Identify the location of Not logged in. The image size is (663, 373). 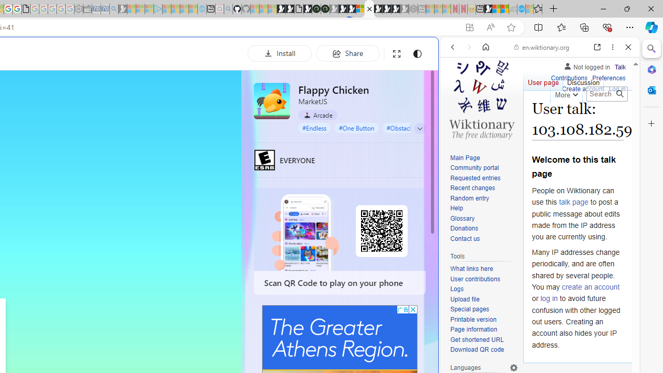
(586, 65).